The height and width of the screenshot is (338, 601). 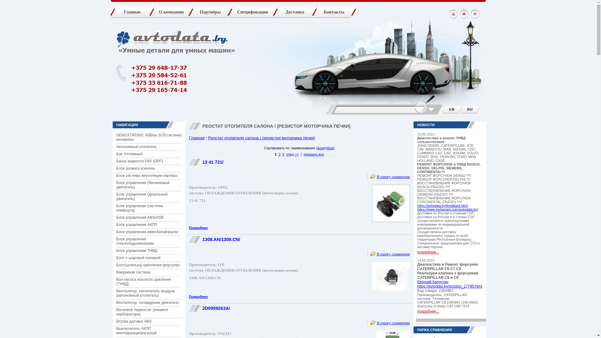 I want to click on https://avtodata.by/product_17795.html, so click(x=449, y=286).